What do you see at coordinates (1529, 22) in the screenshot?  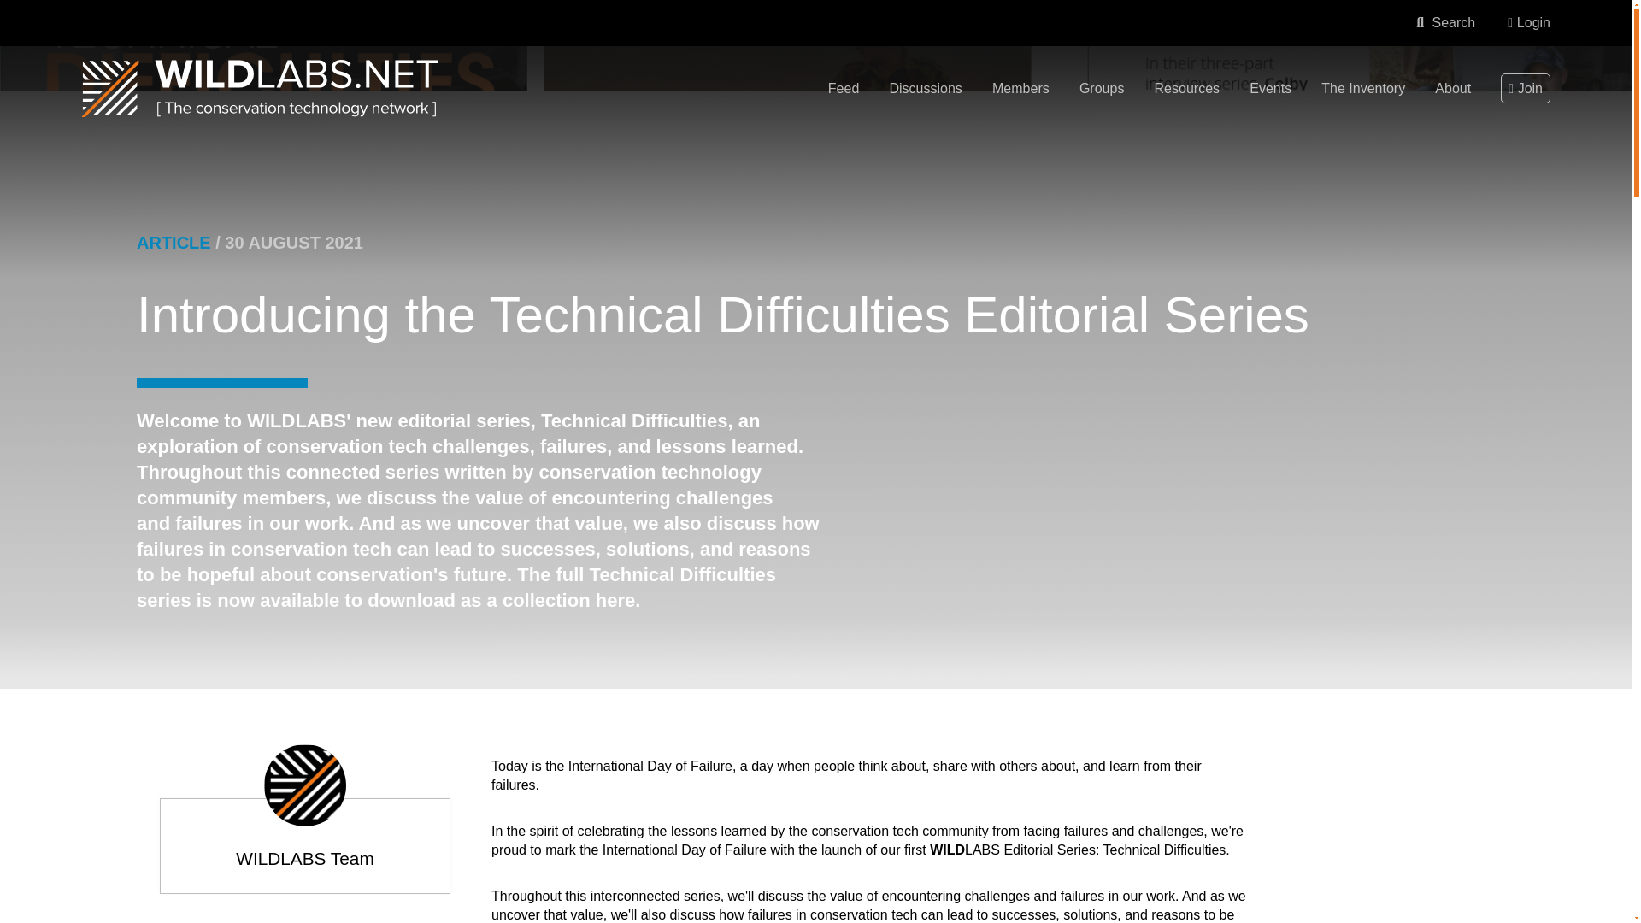 I see `Login` at bounding box center [1529, 22].